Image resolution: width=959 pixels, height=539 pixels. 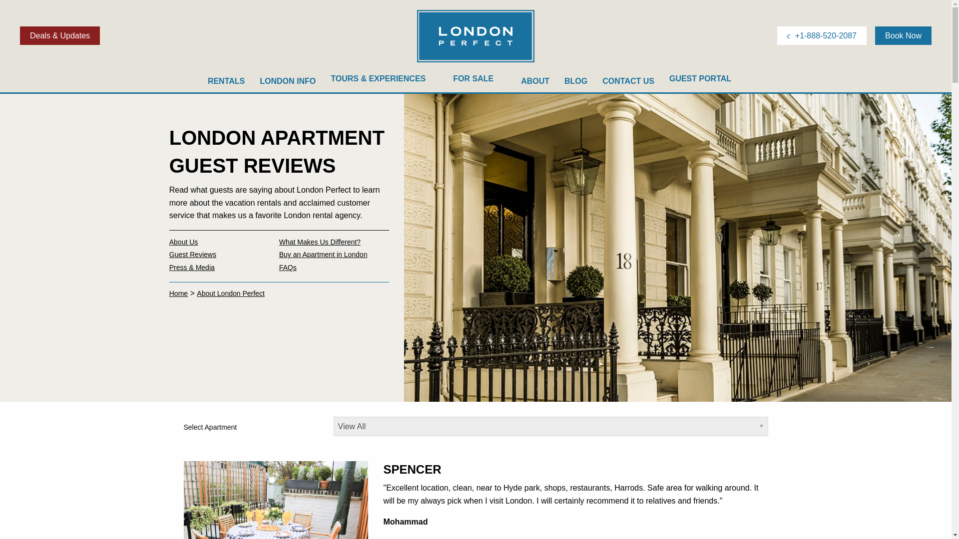 What do you see at coordinates (479, 81) in the screenshot?
I see `FOR SALE` at bounding box center [479, 81].